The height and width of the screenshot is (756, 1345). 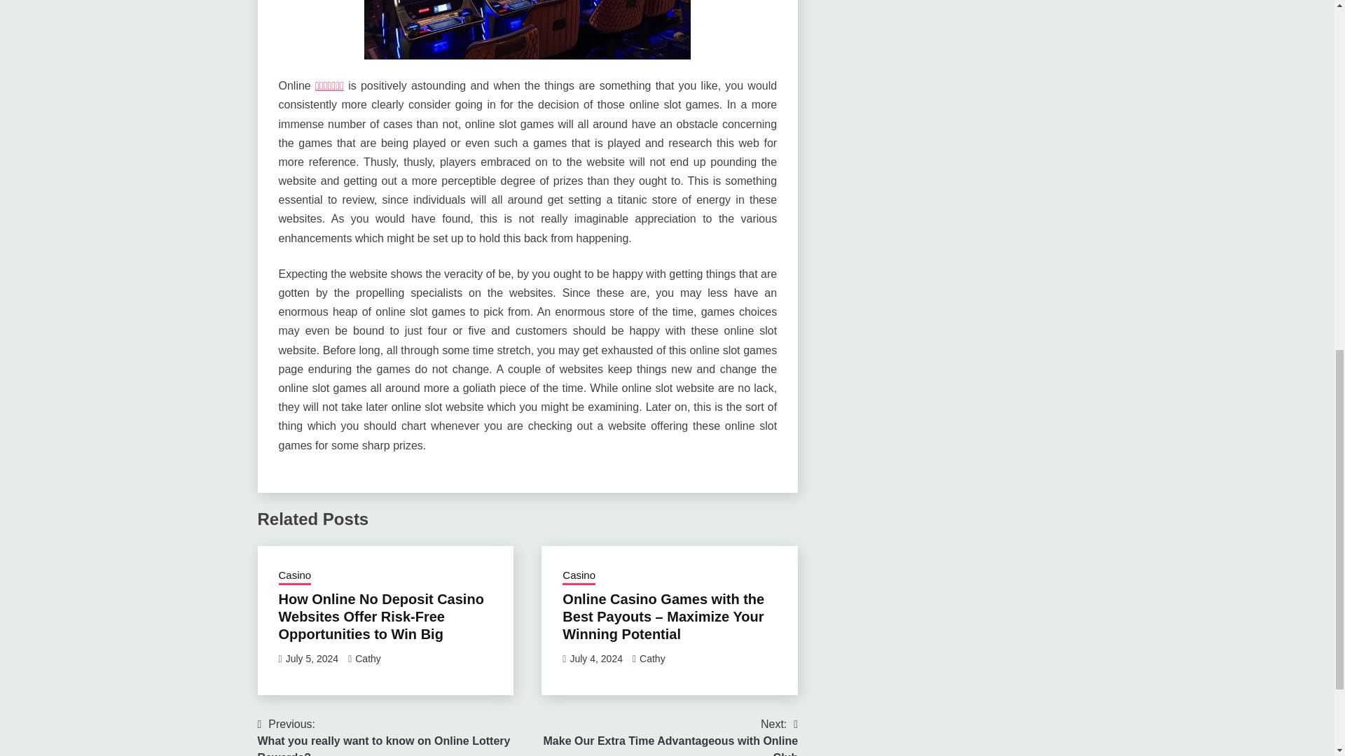 I want to click on Cathy, so click(x=653, y=659).